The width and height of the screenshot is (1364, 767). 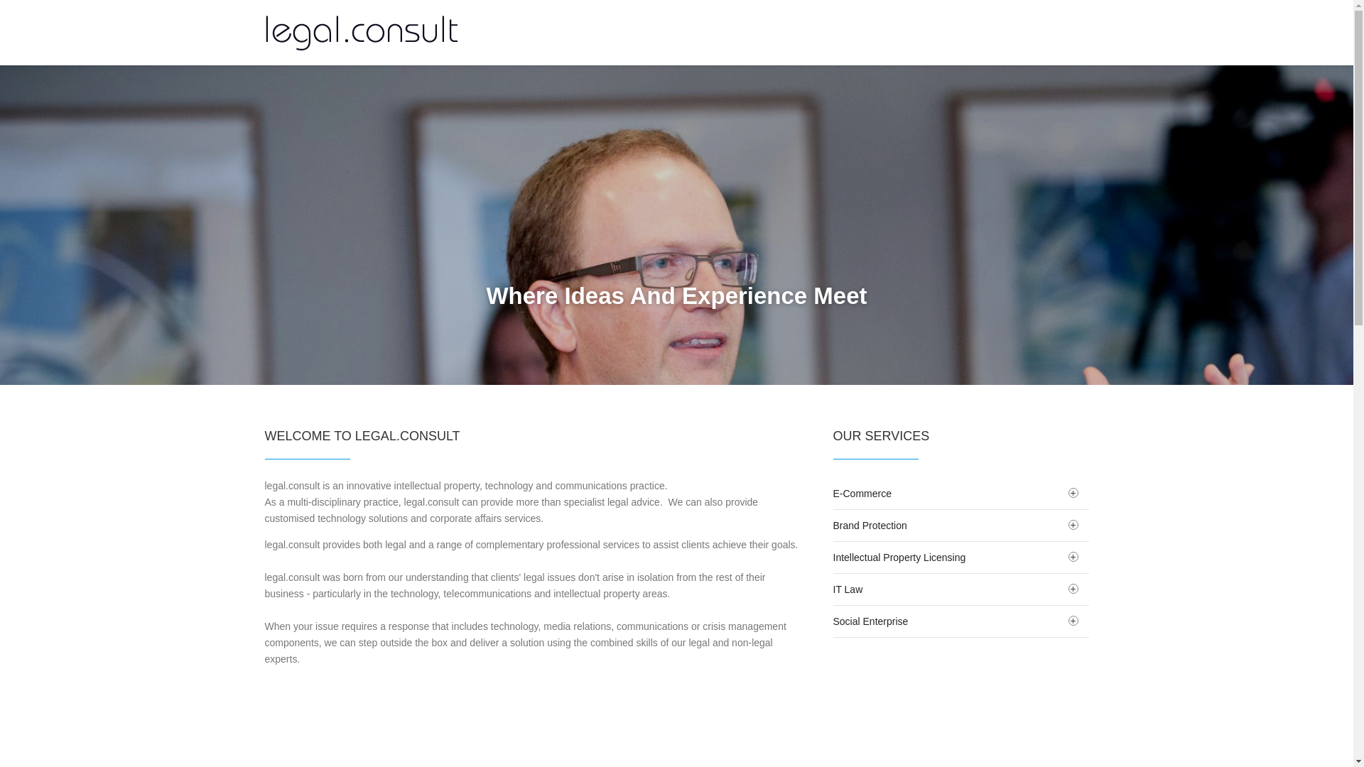 I want to click on Social Enterprise, so click(x=960, y=621).